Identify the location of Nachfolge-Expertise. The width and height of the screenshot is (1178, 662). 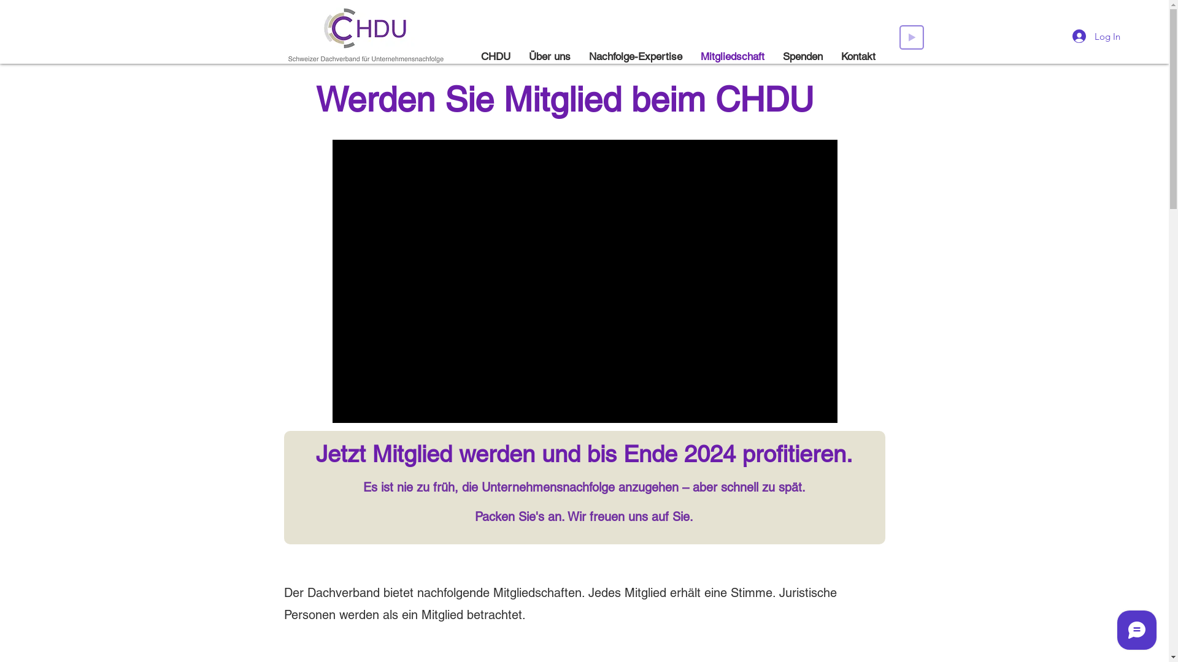
(635, 56).